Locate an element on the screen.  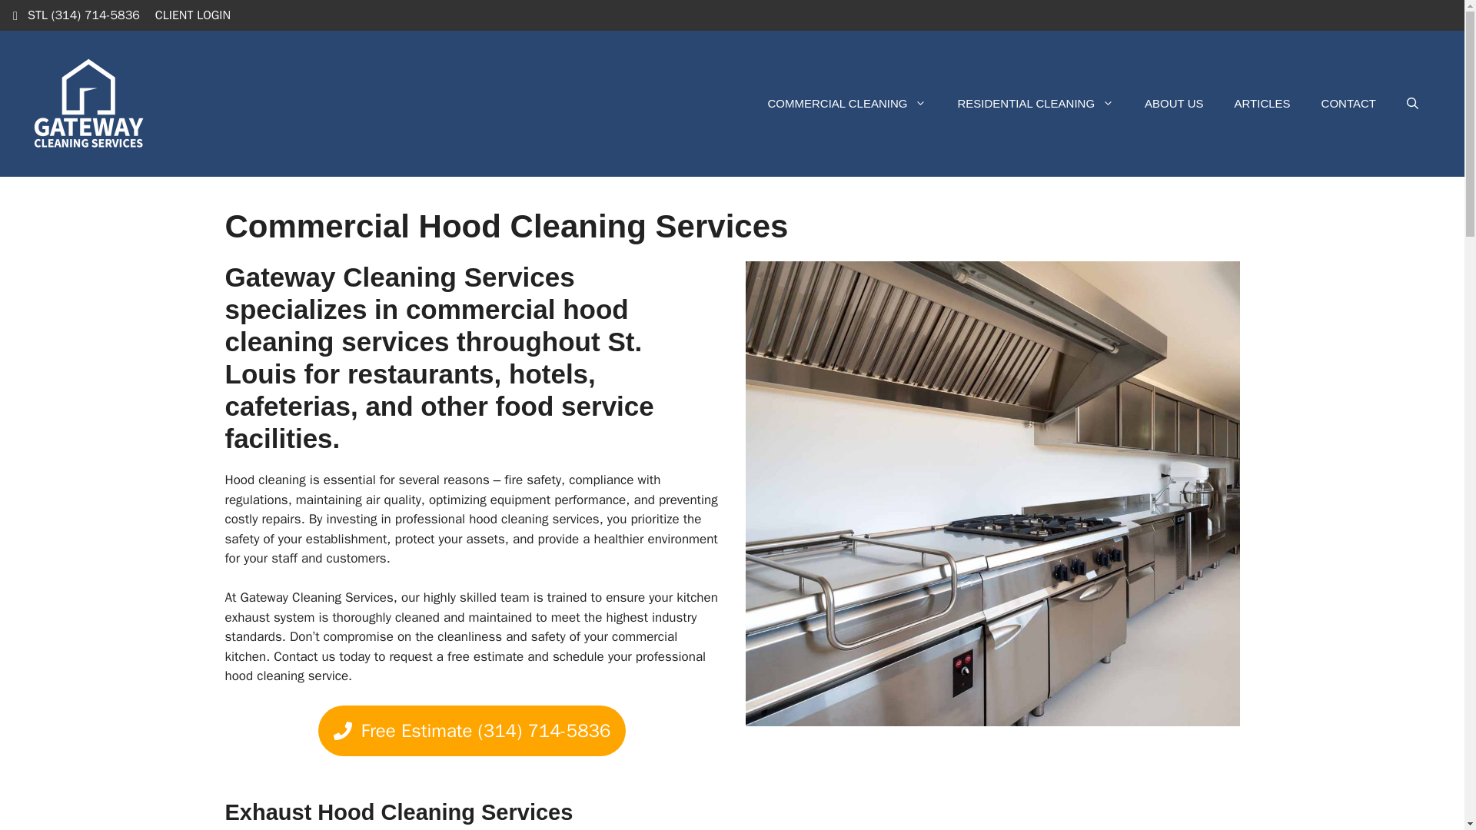
ARTICLES is located at coordinates (1262, 103).